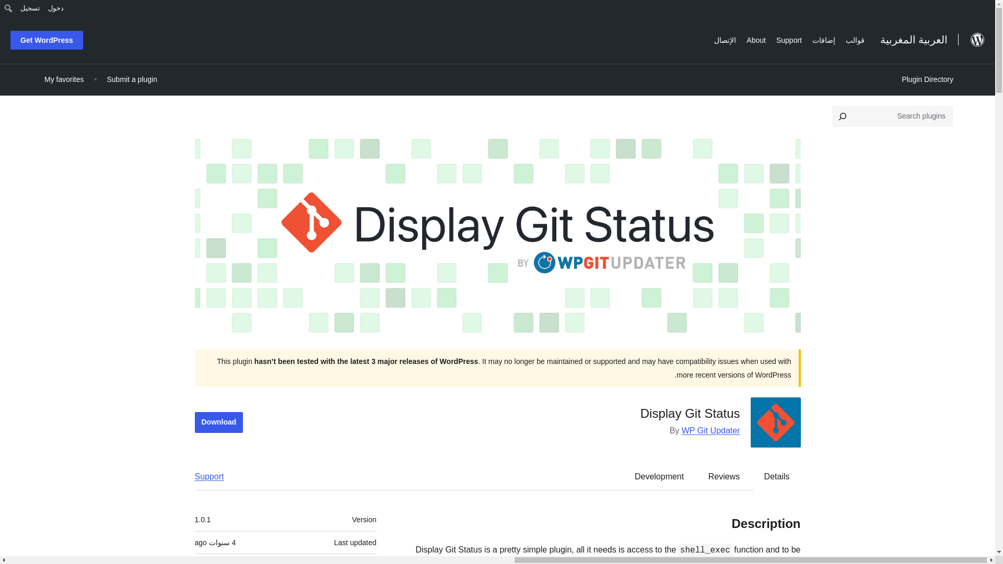 The image size is (1003, 564). I want to click on Development, so click(659, 476).